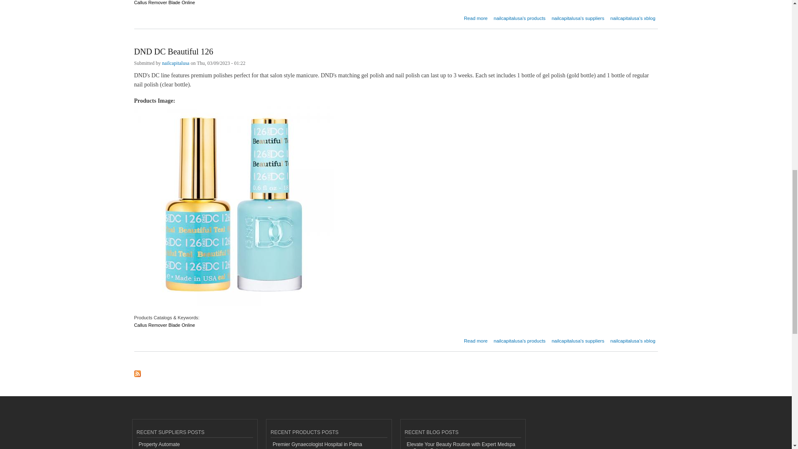  What do you see at coordinates (578, 338) in the screenshot?
I see `Read nailcapitalusa's latest suppliers entries.` at bounding box center [578, 338].